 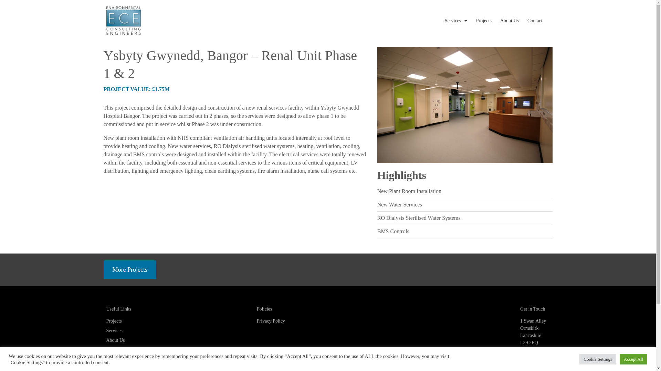 I want to click on Contact, so click(x=113, y=350).